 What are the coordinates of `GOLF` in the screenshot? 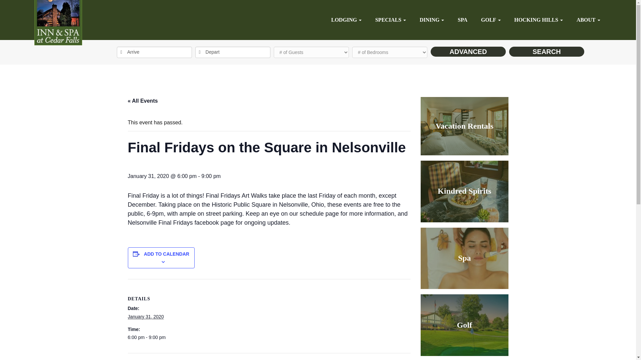 It's located at (491, 20).